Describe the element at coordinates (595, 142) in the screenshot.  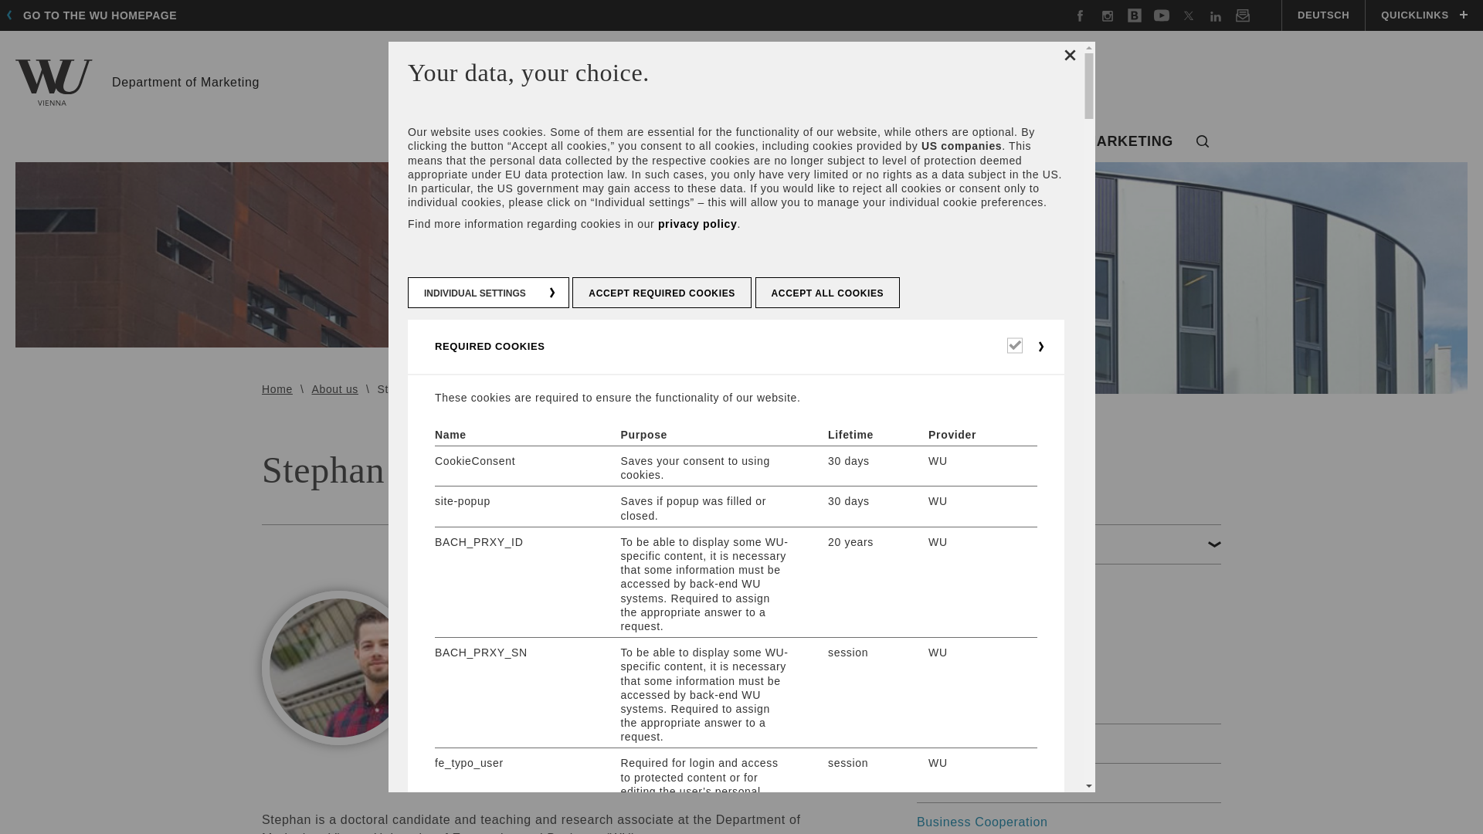
I see `on` at that location.